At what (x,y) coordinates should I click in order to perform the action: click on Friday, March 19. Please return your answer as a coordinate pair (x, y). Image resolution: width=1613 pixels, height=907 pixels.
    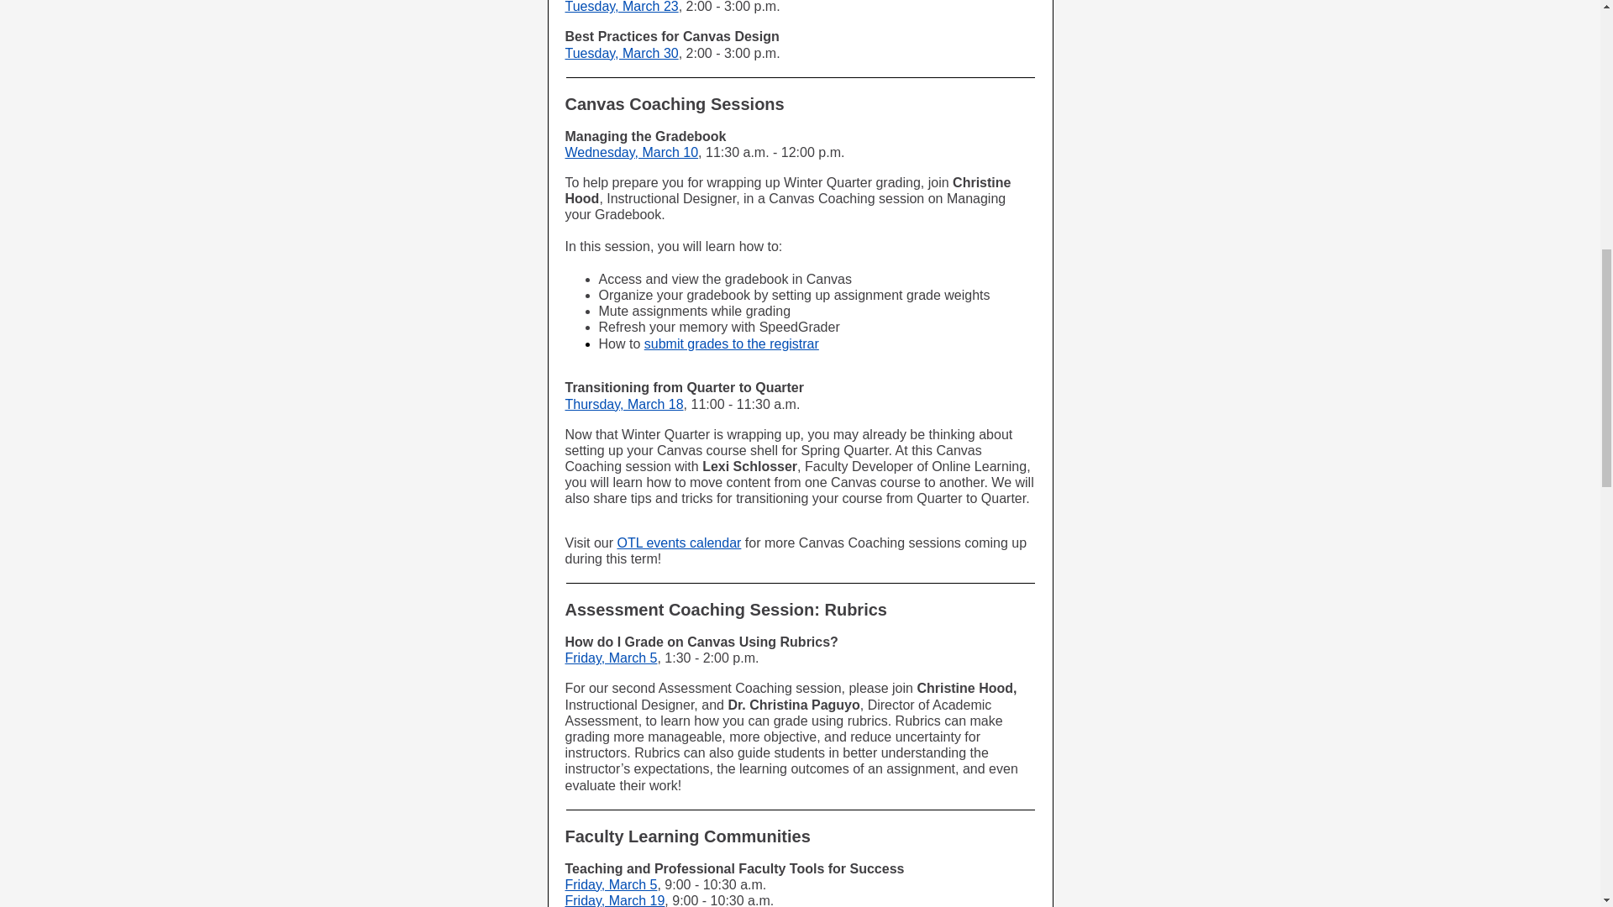
    Looking at the image, I should click on (615, 900).